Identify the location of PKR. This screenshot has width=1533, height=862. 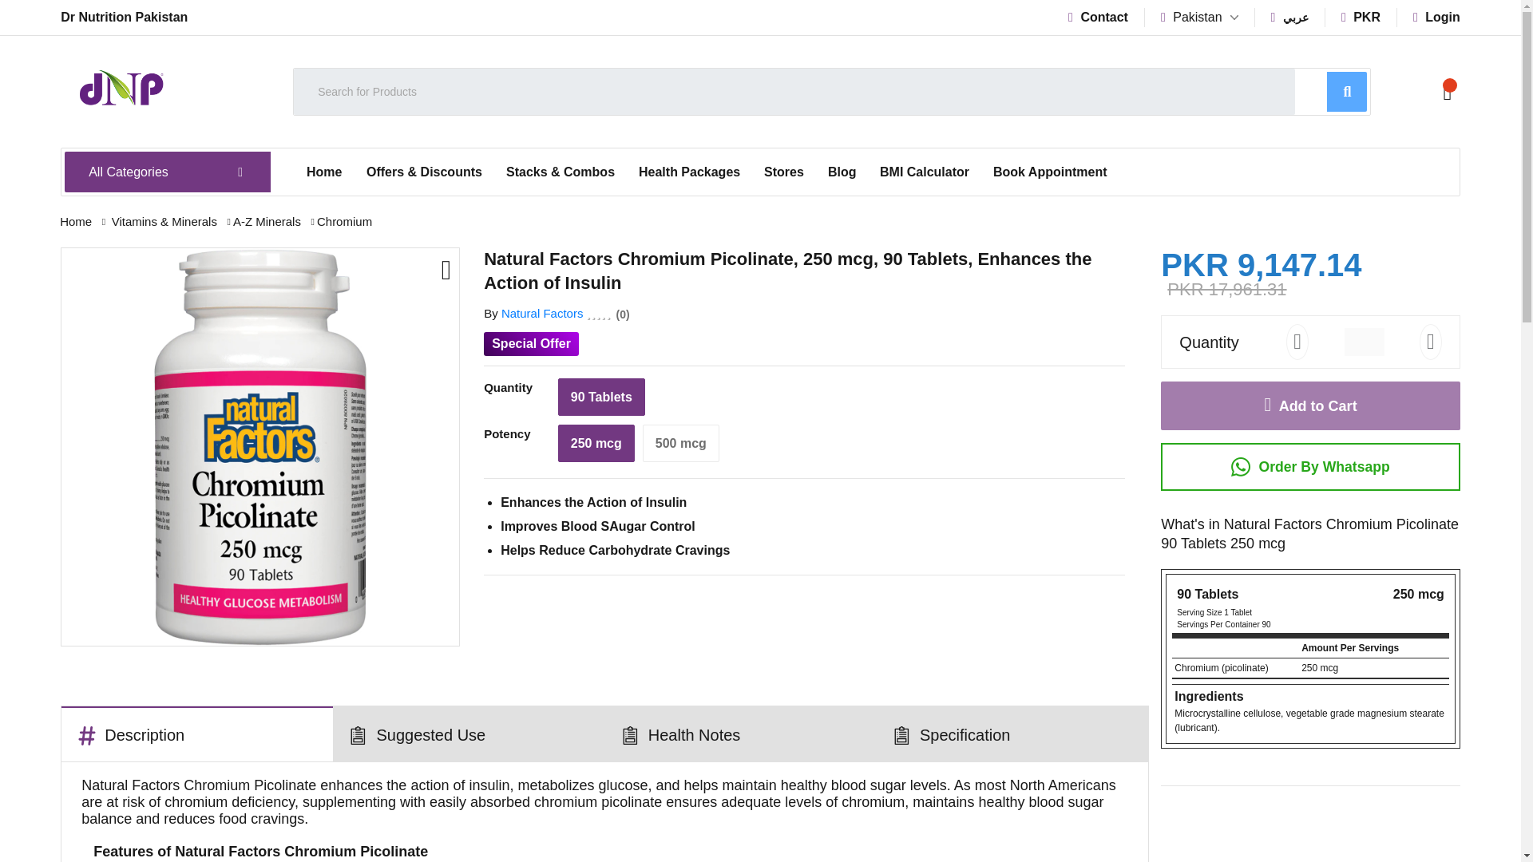
(1361, 17).